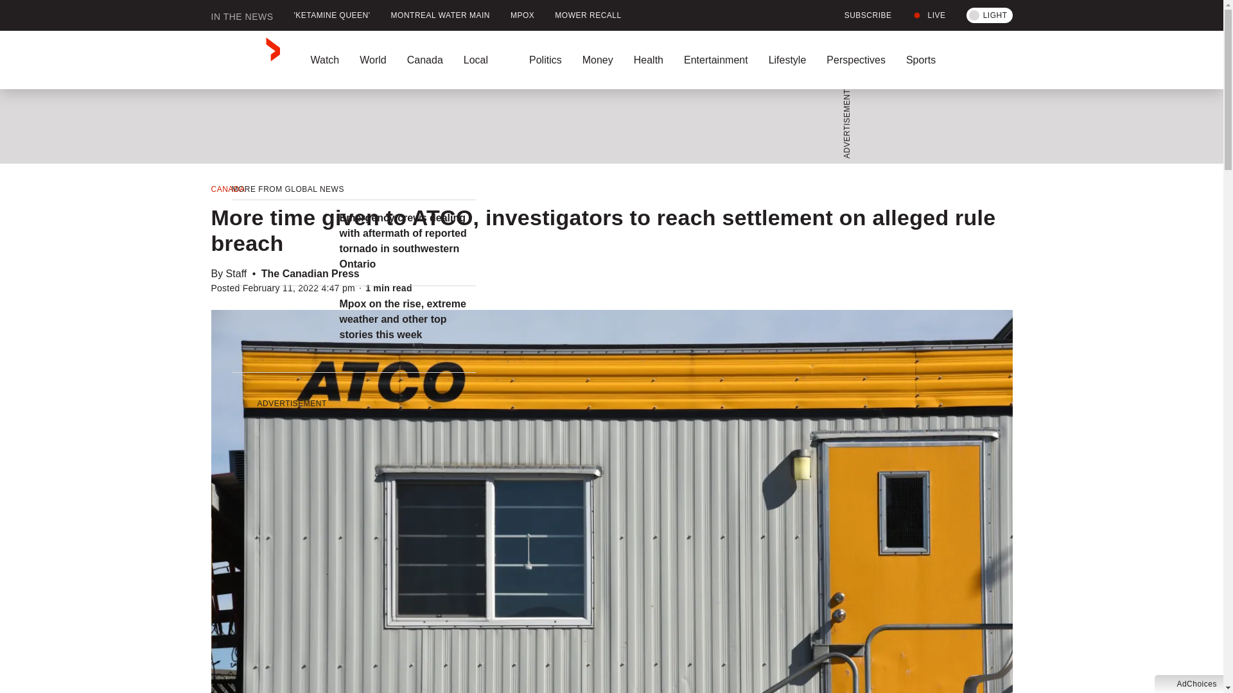 This screenshot has height=693, width=1233. What do you see at coordinates (545, 60) in the screenshot?
I see `Politics` at bounding box center [545, 60].